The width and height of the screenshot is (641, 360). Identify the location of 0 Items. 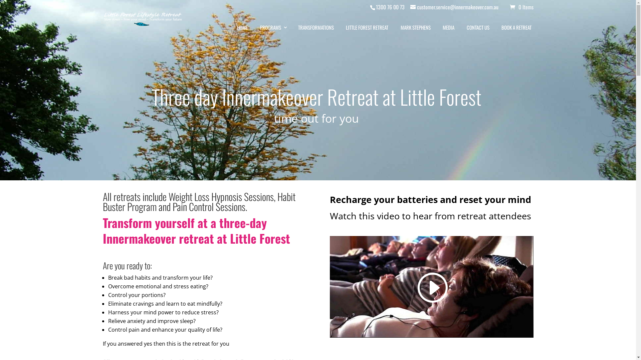
(521, 7).